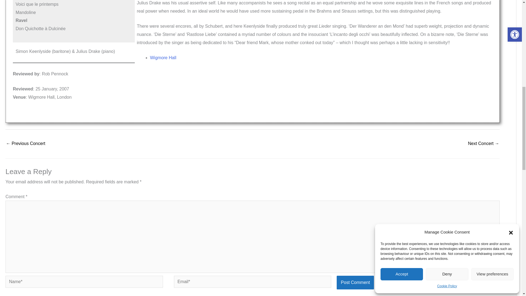  What do you see at coordinates (25, 144) in the screenshot?
I see `Orchestra Sinfonica di Roma` at bounding box center [25, 144].